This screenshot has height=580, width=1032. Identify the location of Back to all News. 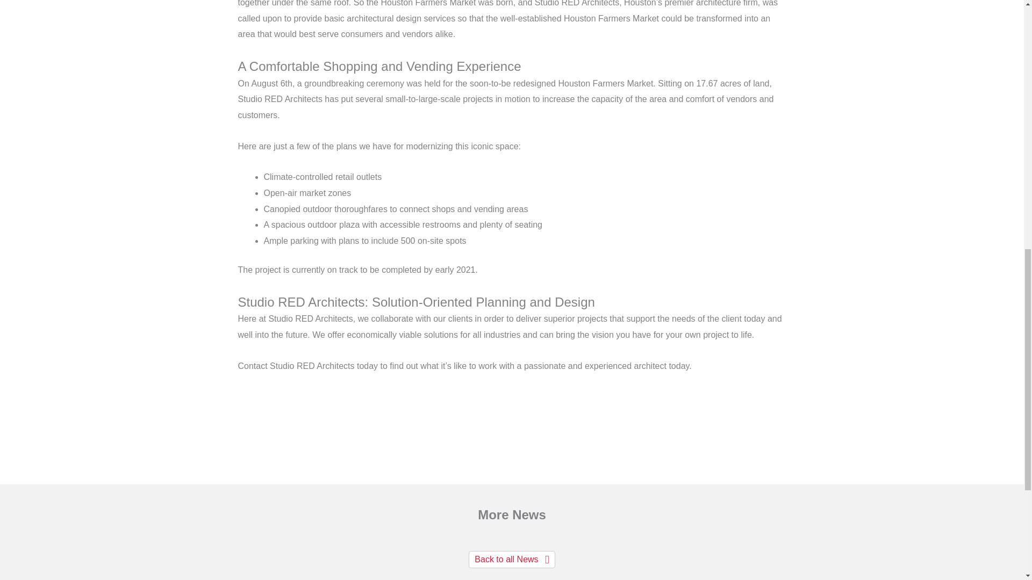
(512, 560).